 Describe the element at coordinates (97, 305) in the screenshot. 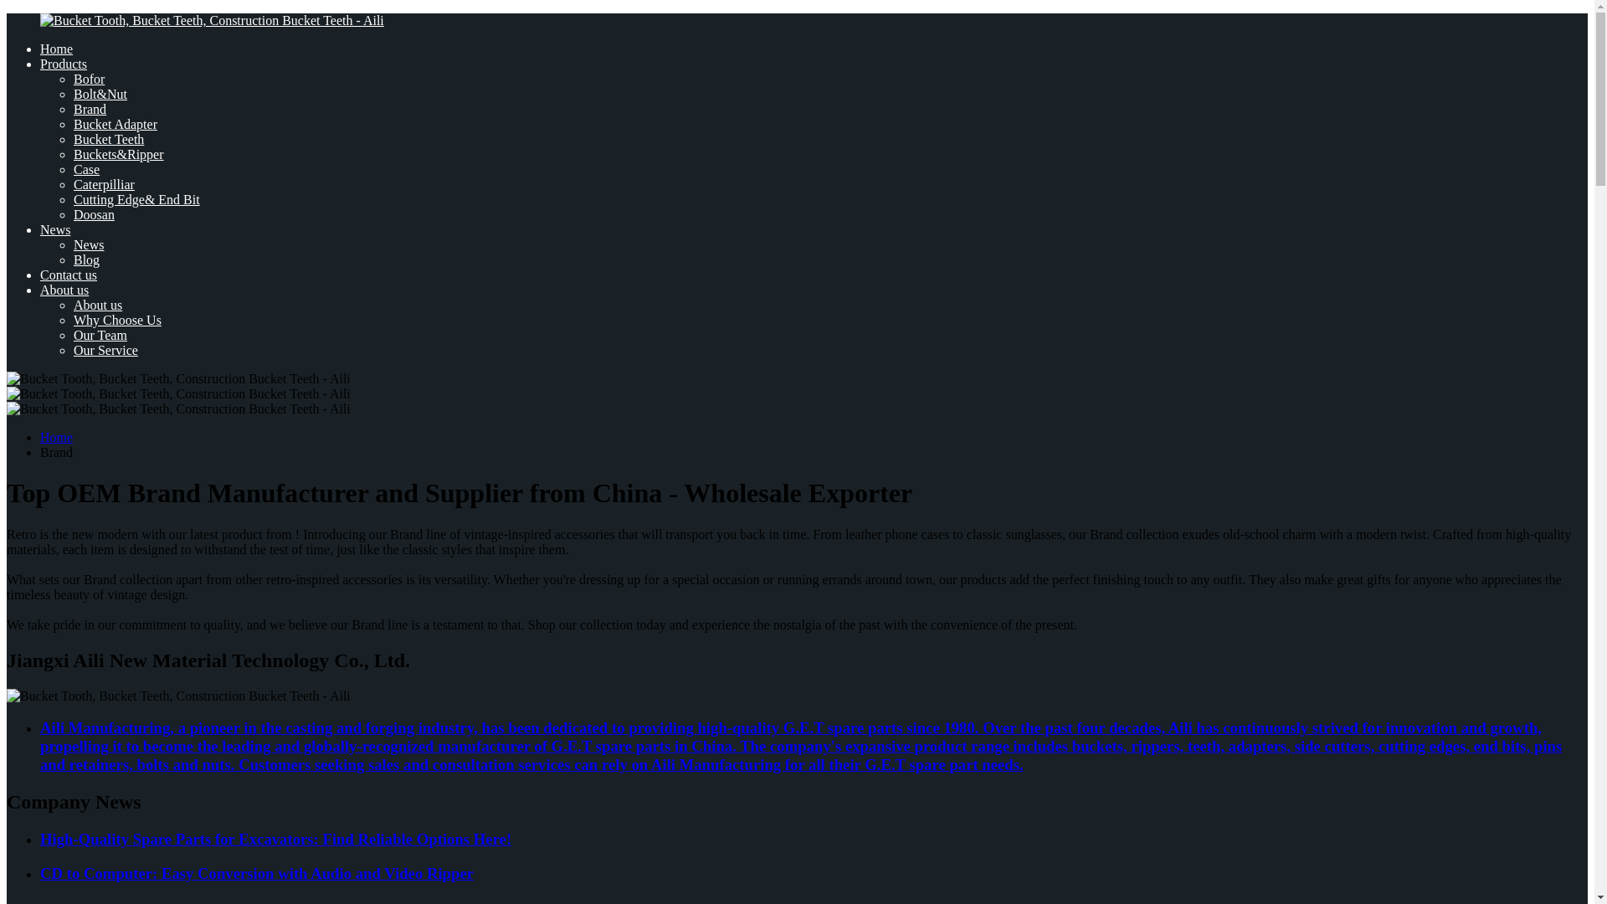

I see `About us` at that location.